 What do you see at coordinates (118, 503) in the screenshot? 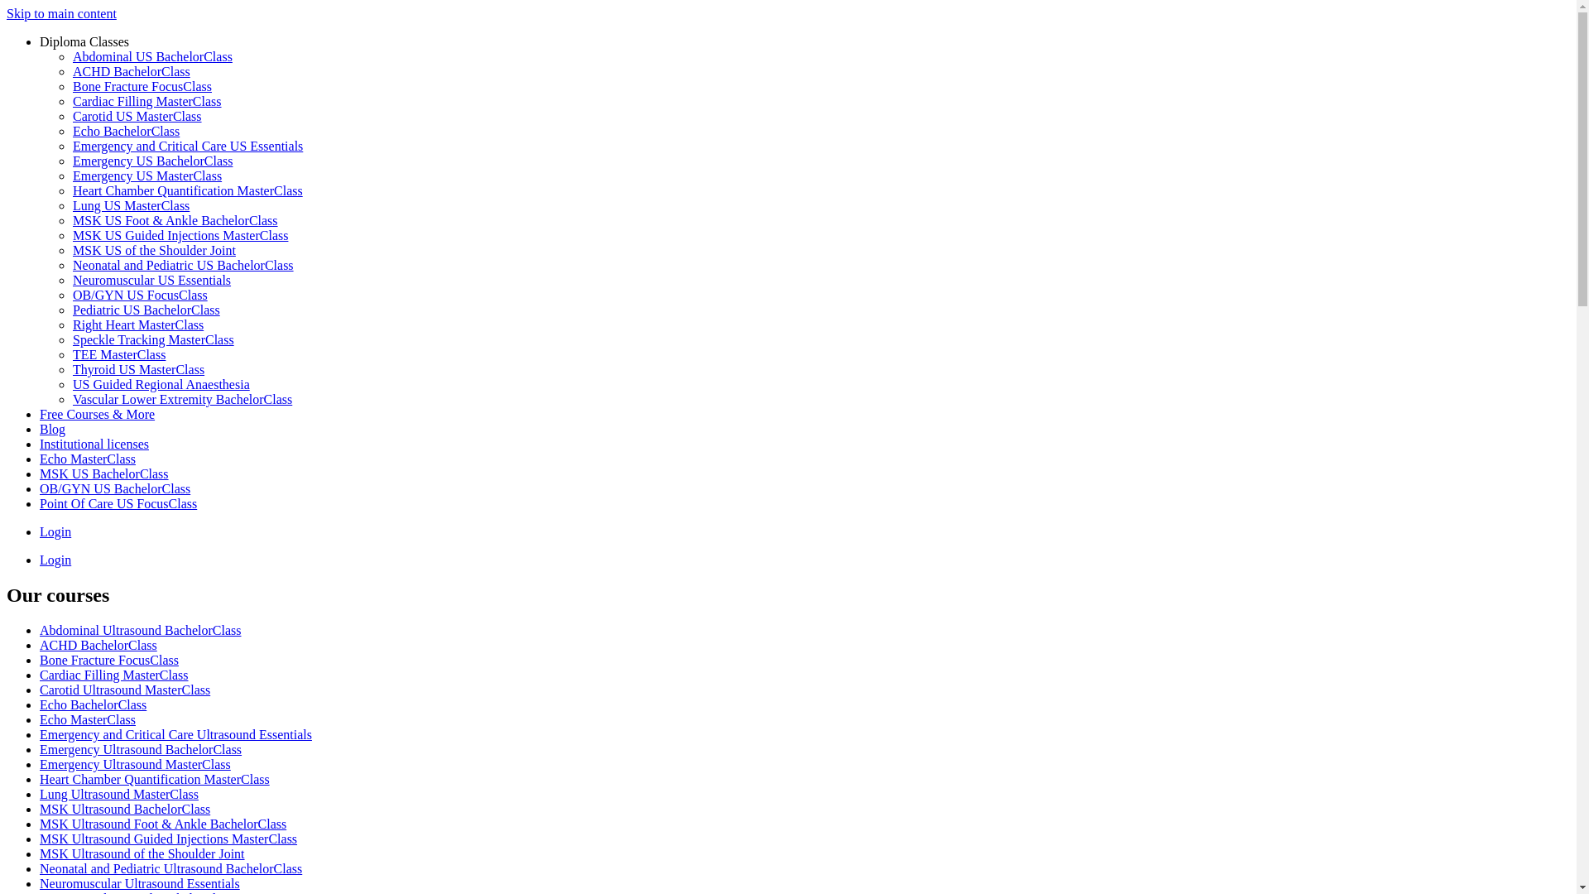
I see `Point Of Care US FocusClass` at bounding box center [118, 503].